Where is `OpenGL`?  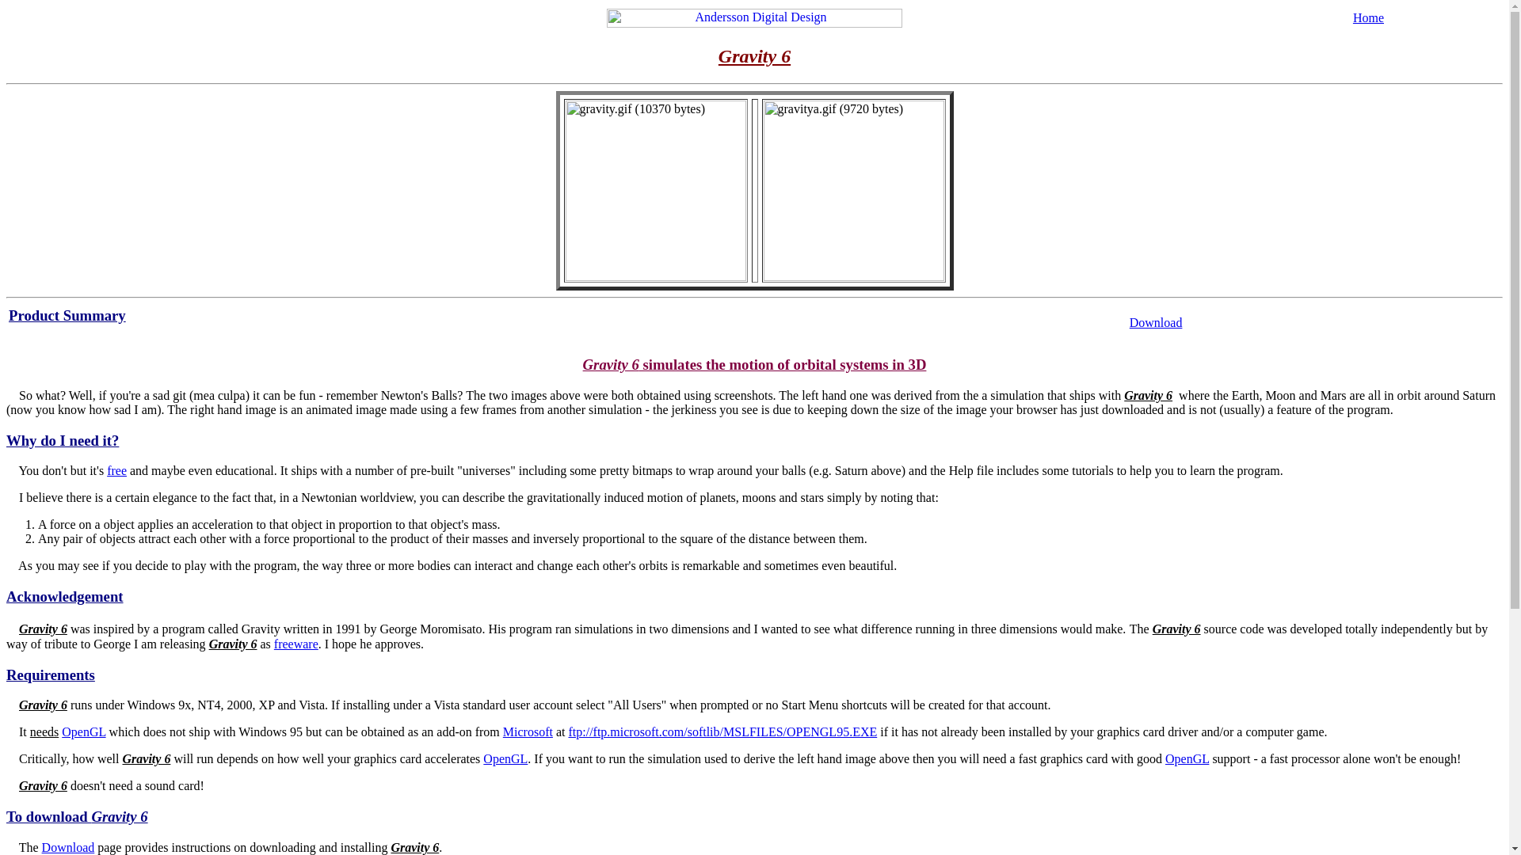
OpenGL is located at coordinates (505, 758).